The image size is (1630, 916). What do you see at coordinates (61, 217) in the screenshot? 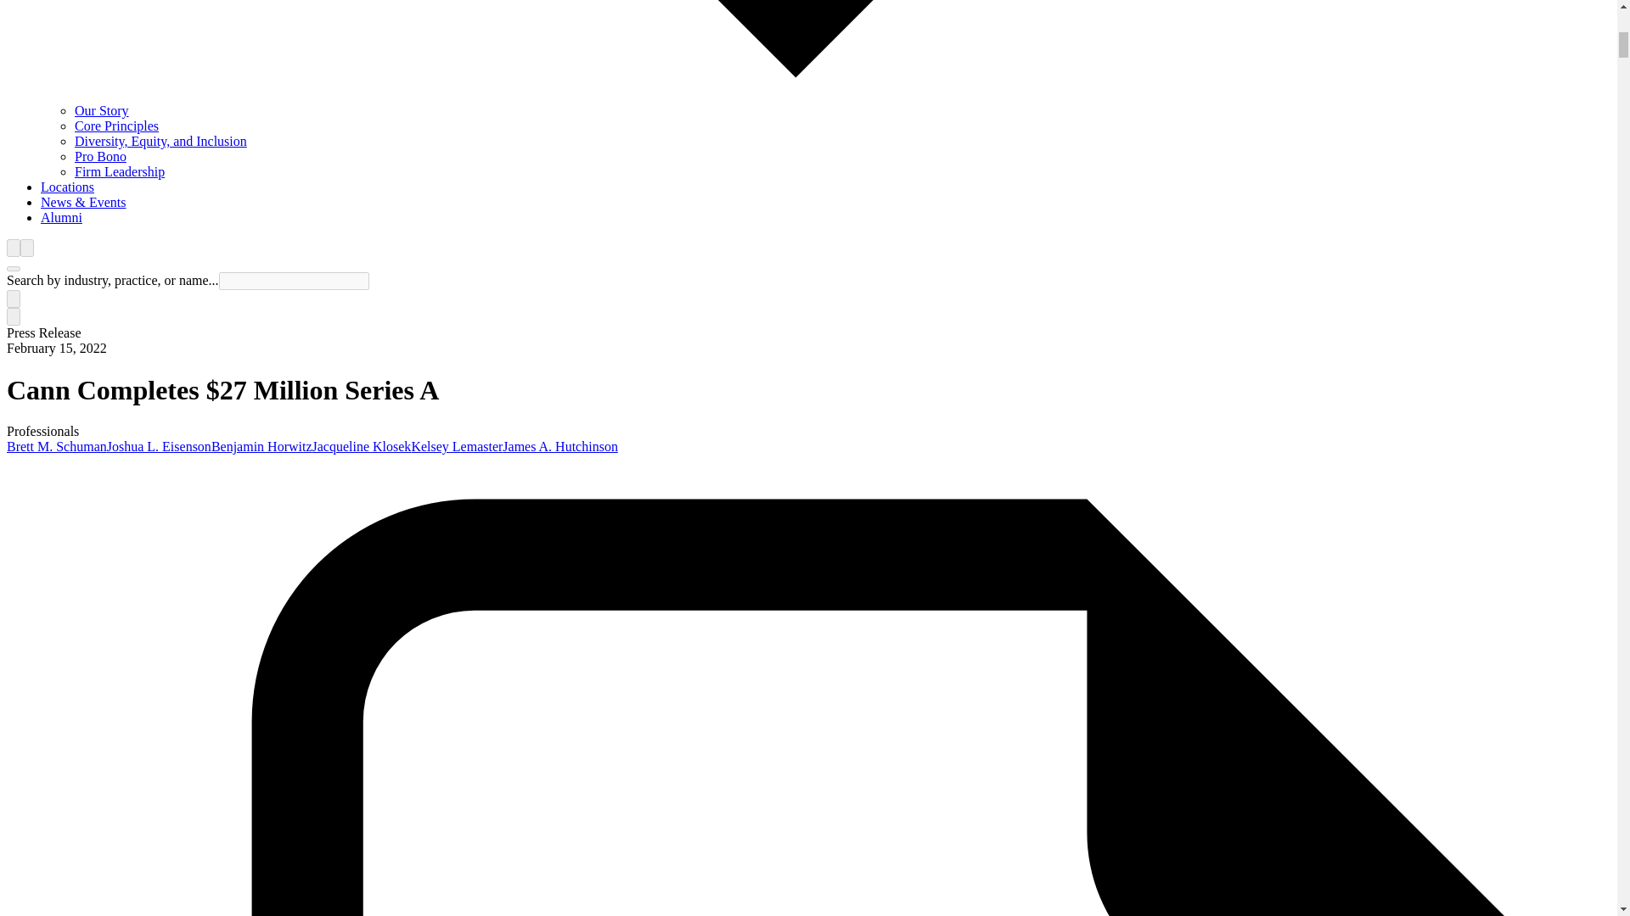
I see `Alumni` at bounding box center [61, 217].